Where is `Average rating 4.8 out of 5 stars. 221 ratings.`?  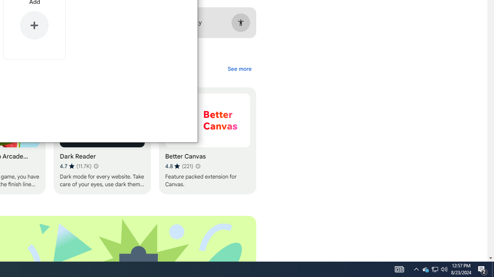 Average rating 4.8 out of 5 stars. 221 ratings. is located at coordinates (179, 166).